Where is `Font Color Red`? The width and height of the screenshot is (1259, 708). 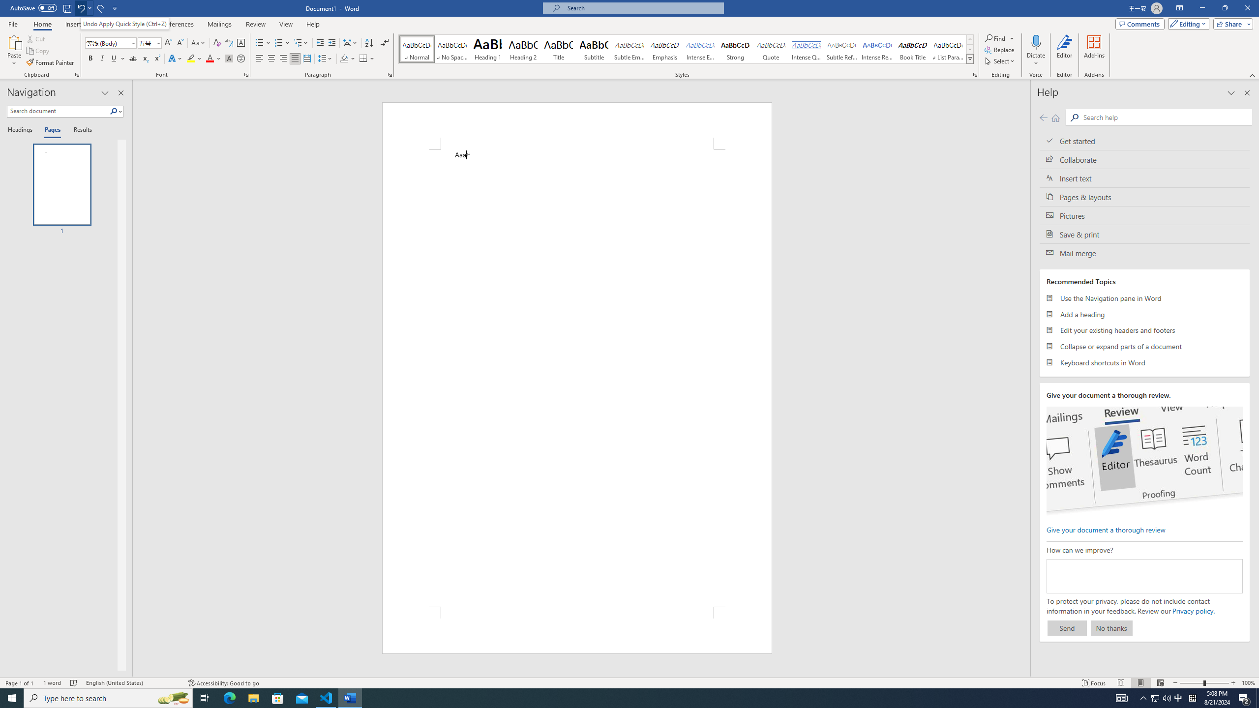 Font Color Red is located at coordinates (210, 59).